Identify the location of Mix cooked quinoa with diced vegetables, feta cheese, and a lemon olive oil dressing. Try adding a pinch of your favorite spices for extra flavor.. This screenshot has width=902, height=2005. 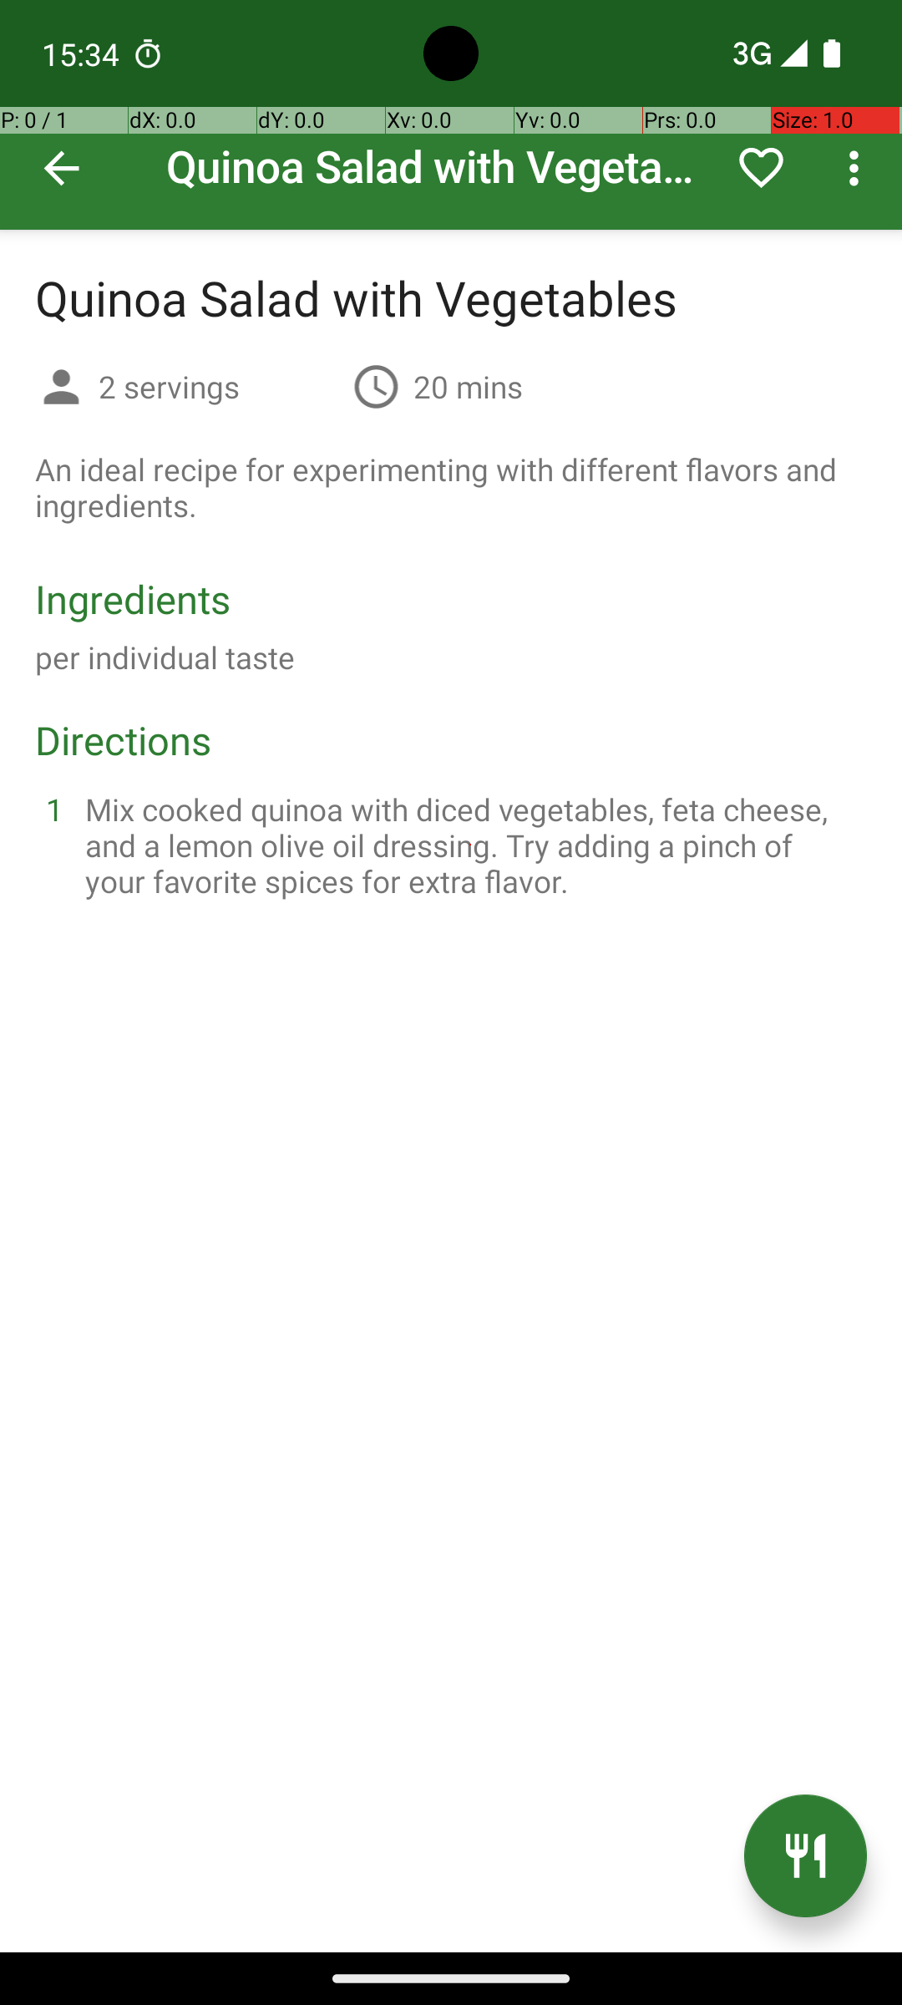
(471, 845).